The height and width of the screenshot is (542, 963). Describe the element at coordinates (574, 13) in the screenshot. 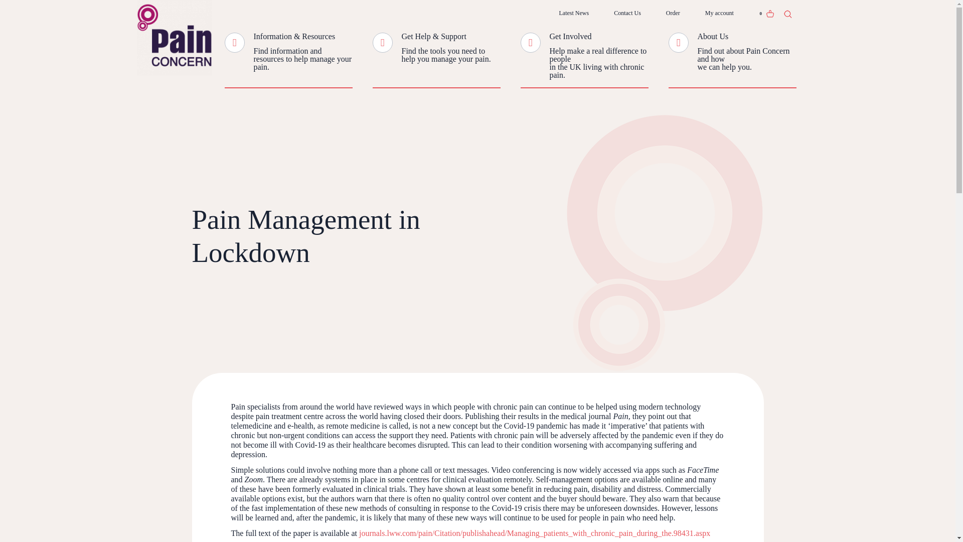

I see `Latest News` at that location.